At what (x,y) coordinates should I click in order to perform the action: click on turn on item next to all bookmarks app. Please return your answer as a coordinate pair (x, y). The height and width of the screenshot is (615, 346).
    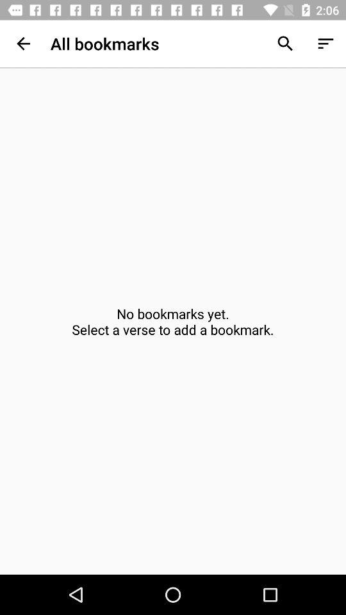
    Looking at the image, I should click on (23, 44).